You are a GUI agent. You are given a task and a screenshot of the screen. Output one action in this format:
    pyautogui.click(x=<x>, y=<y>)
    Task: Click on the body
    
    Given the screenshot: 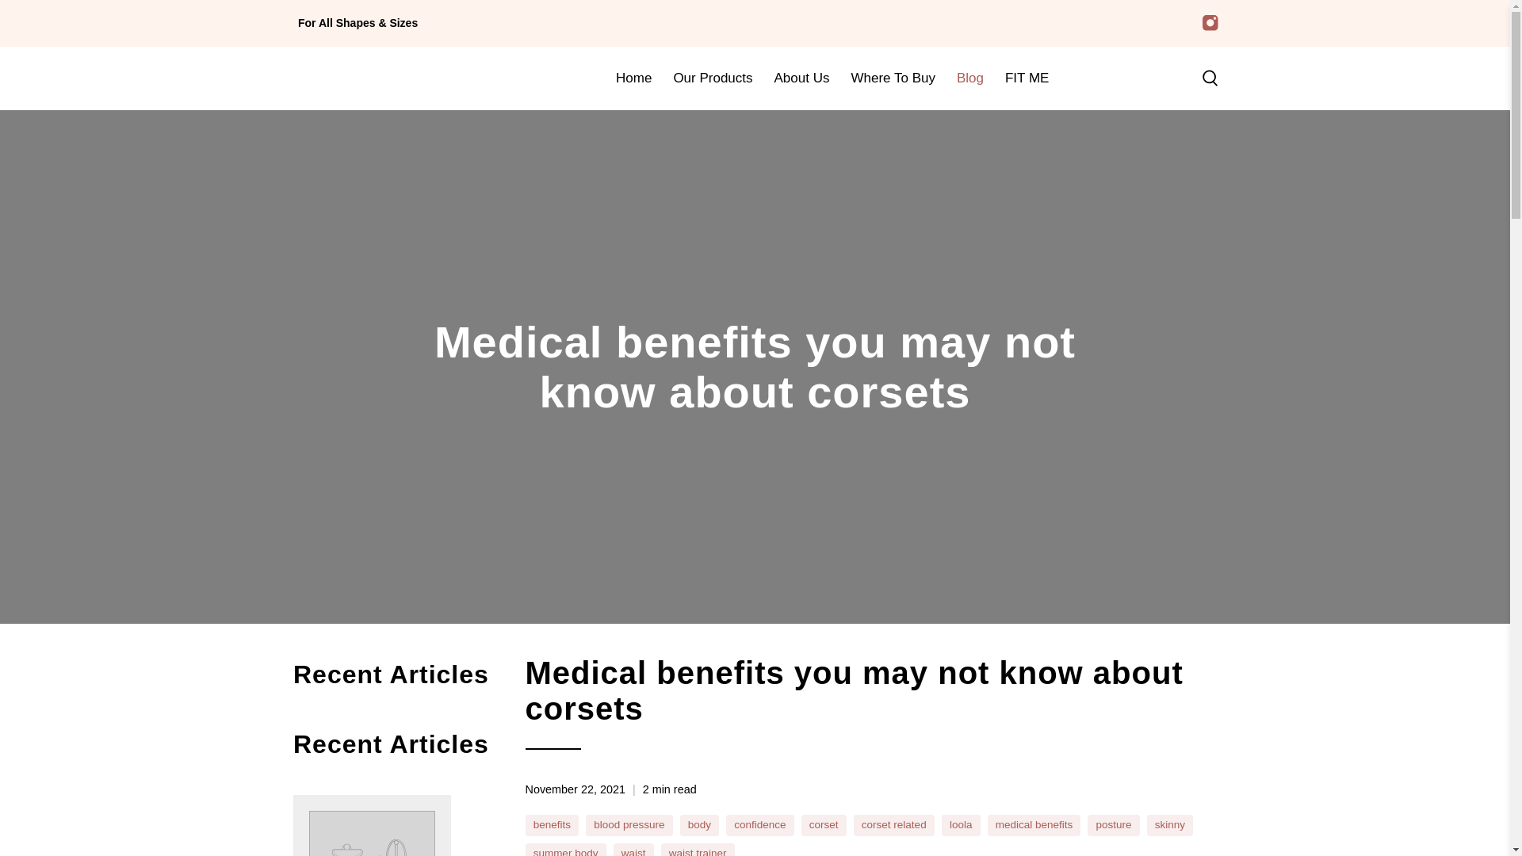 What is the action you would take?
    pyautogui.click(x=699, y=824)
    